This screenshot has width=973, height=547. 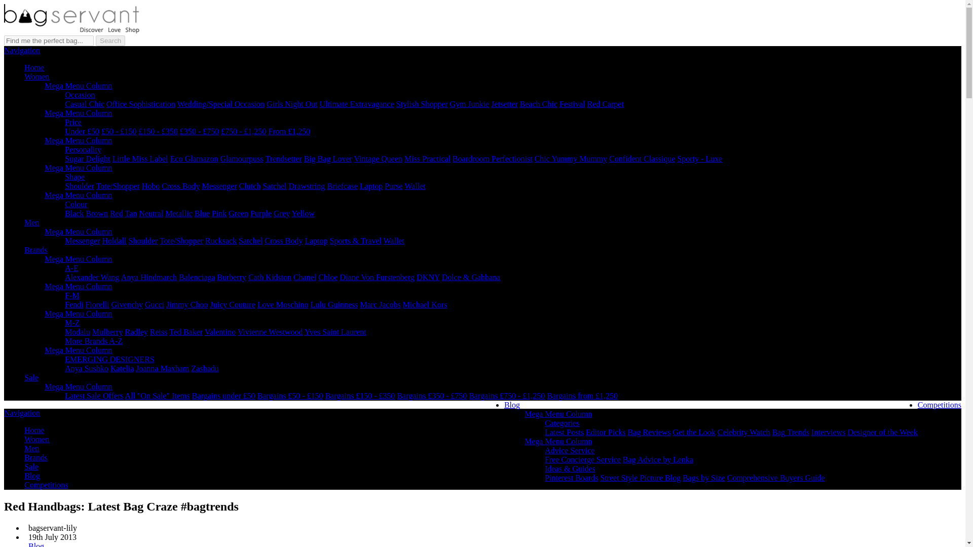 I want to click on Sporty - Luxe, so click(x=699, y=158).